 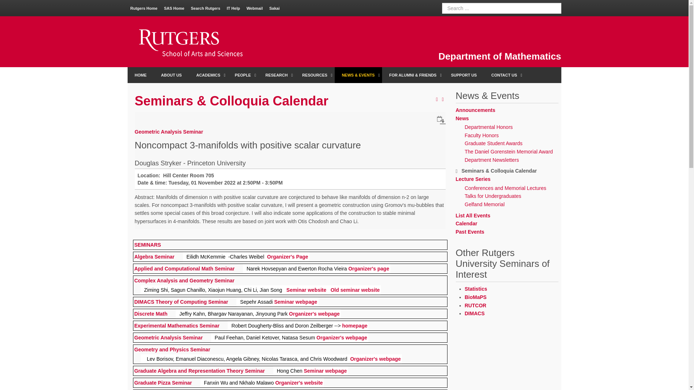 What do you see at coordinates (184, 280) in the screenshot?
I see `Complex Analysis and Geometry Seminar` at bounding box center [184, 280].